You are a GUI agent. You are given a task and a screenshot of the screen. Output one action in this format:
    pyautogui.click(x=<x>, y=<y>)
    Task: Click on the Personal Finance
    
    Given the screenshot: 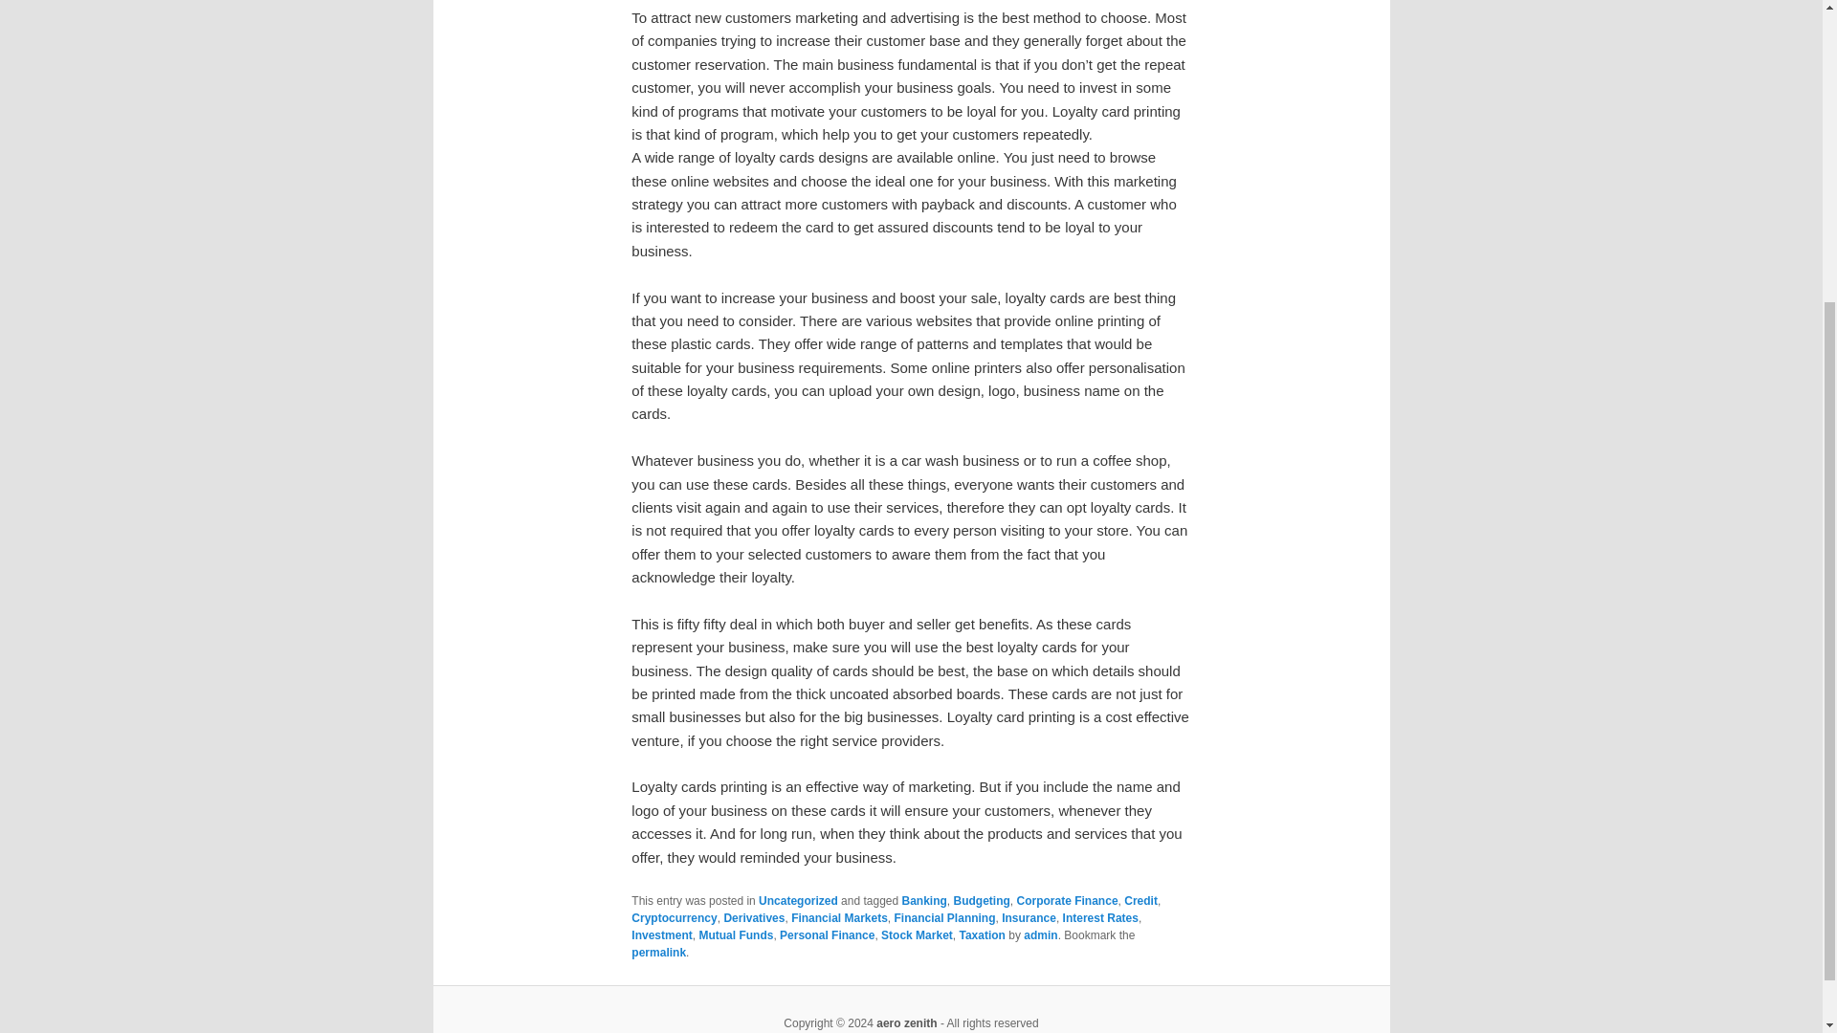 What is the action you would take?
    pyautogui.click(x=827, y=934)
    